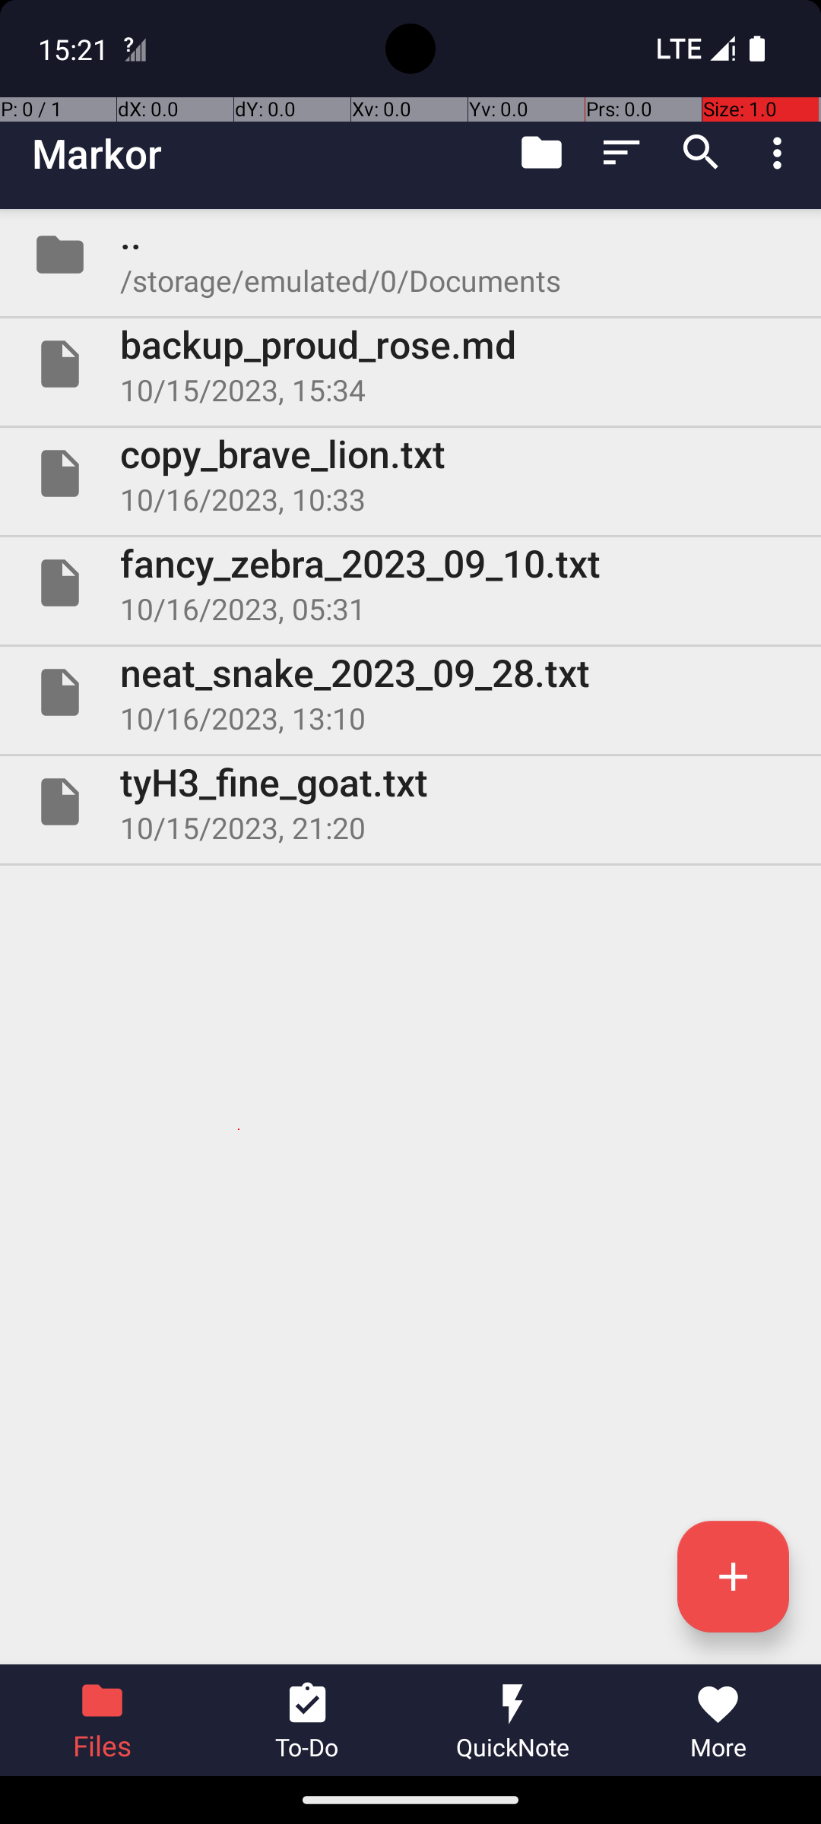 This screenshot has width=821, height=1824. What do you see at coordinates (410, 364) in the screenshot?
I see `File backup_proud_rose.md ` at bounding box center [410, 364].